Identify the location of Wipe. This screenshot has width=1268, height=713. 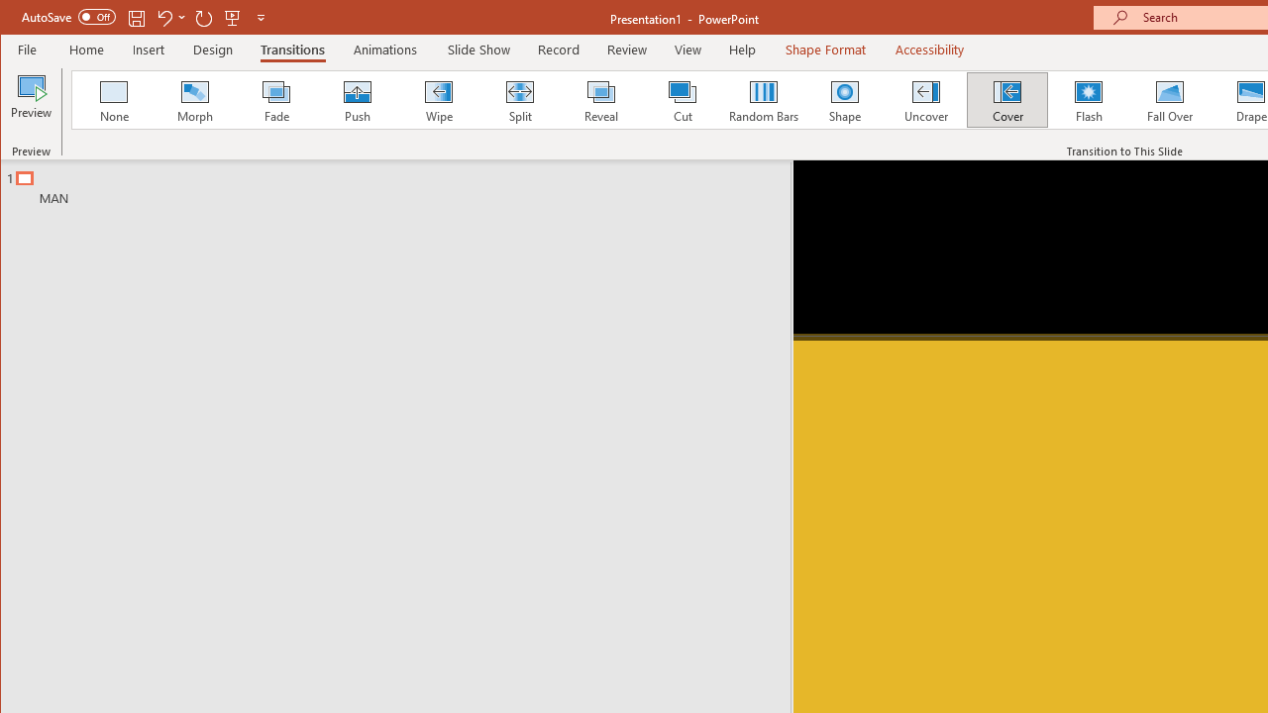
(438, 99).